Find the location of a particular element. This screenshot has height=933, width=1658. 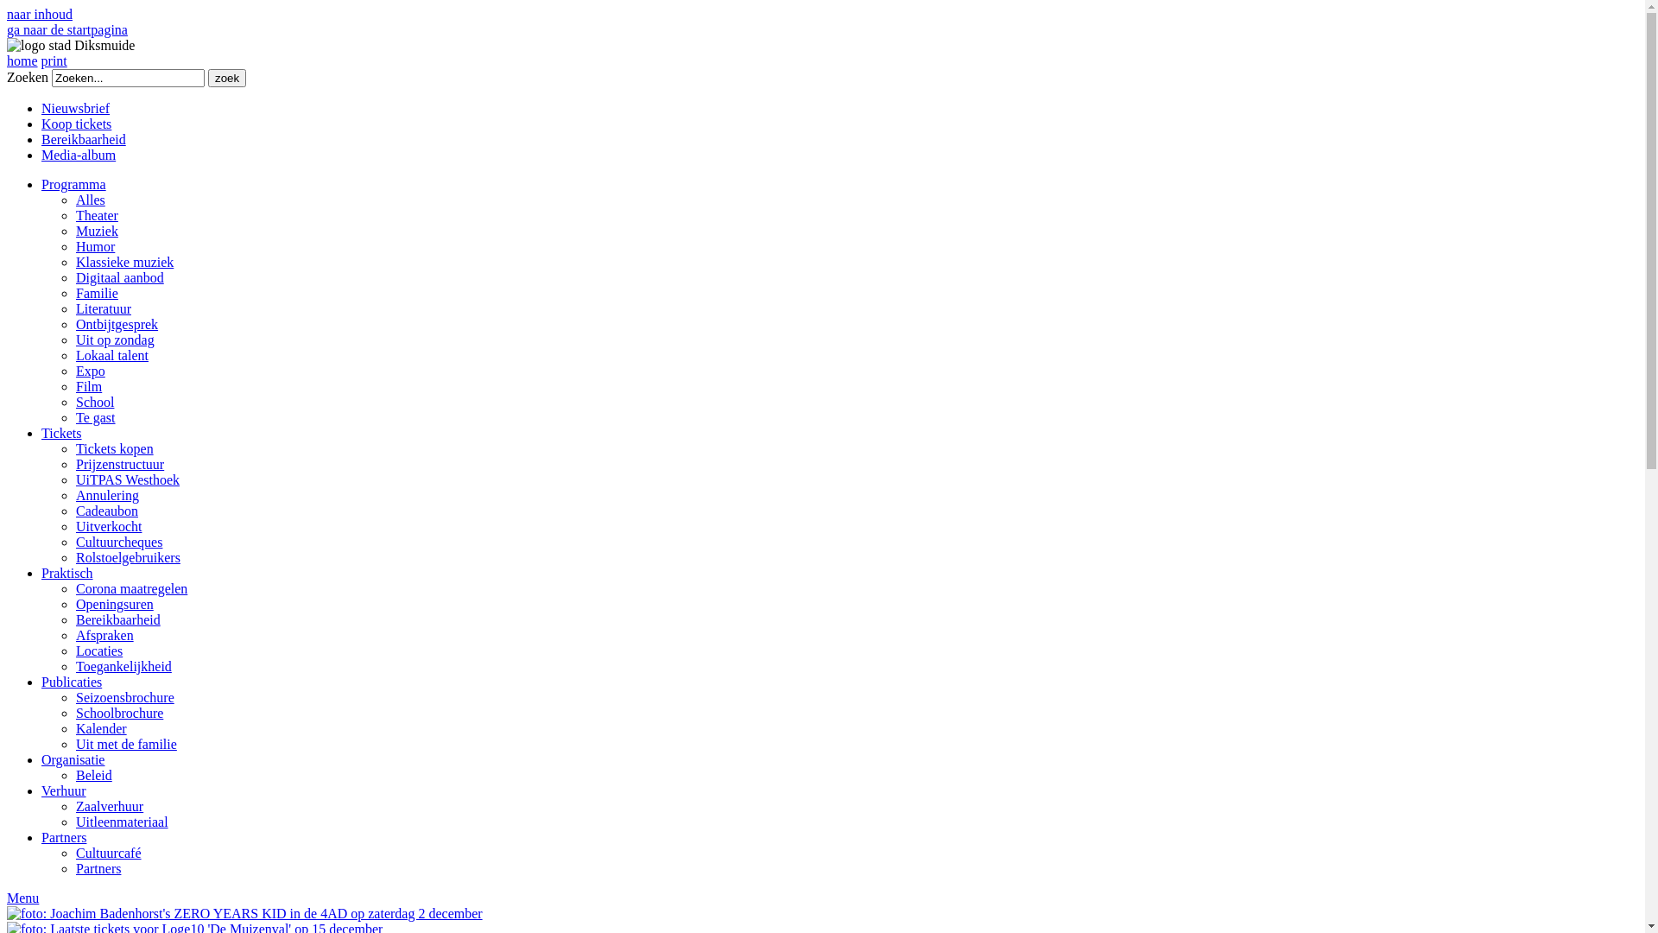

Afspraken is located at coordinates (105, 636).